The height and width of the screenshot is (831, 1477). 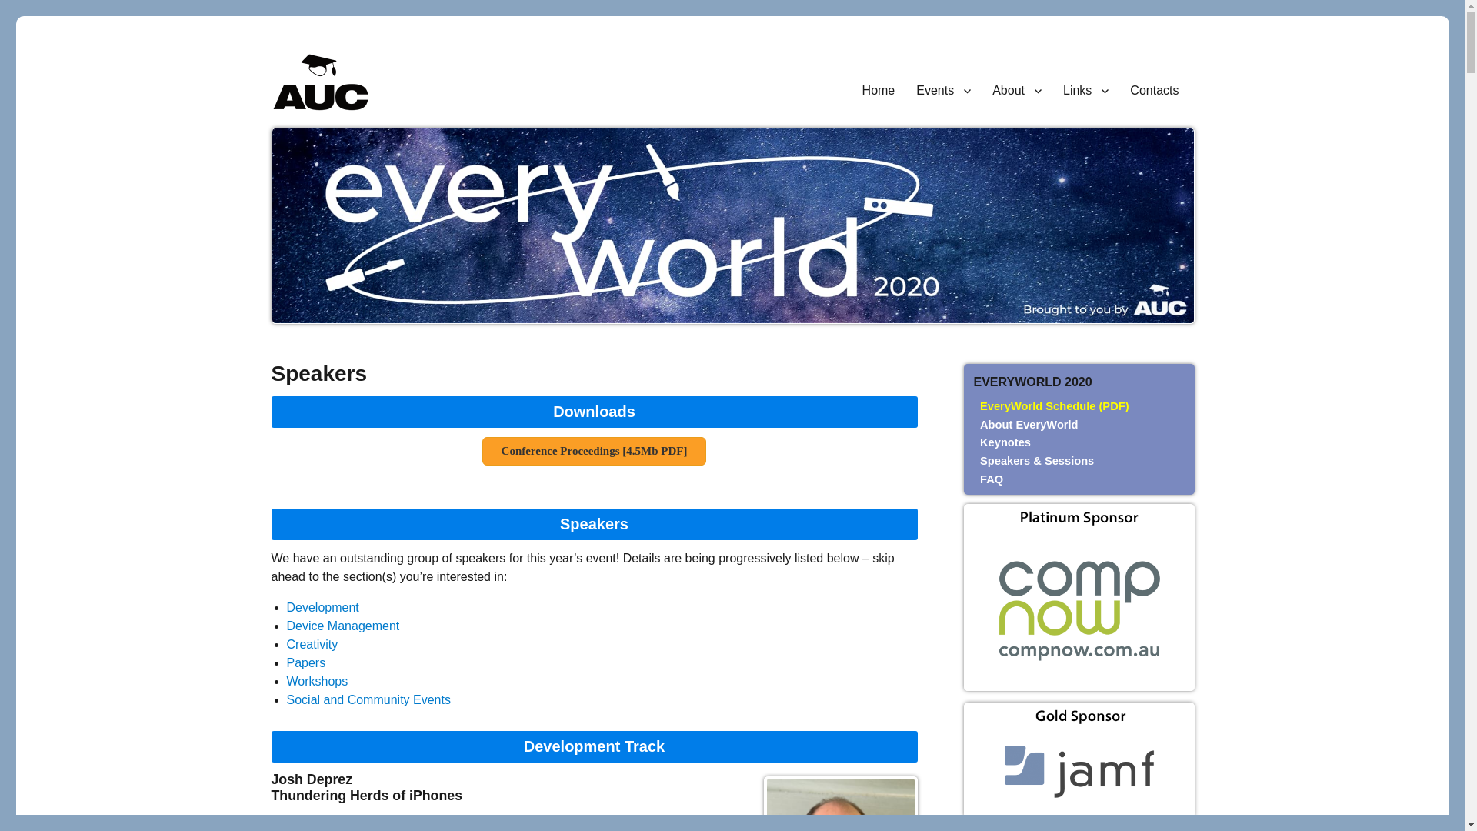 I want to click on Keynotes, so click(x=1005, y=442).